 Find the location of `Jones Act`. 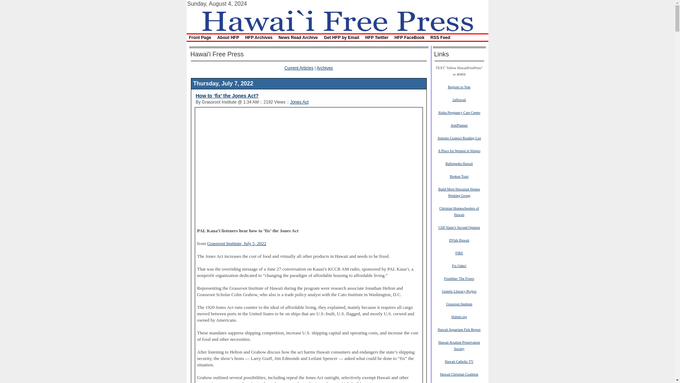

Jones Act is located at coordinates (299, 102).